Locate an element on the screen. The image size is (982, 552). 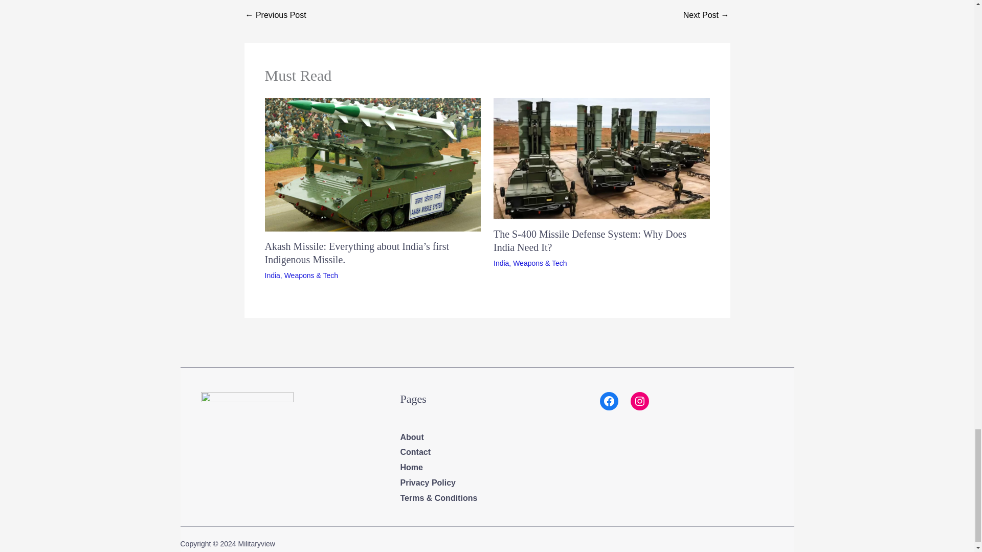
India is located at coordinates (272, 275).